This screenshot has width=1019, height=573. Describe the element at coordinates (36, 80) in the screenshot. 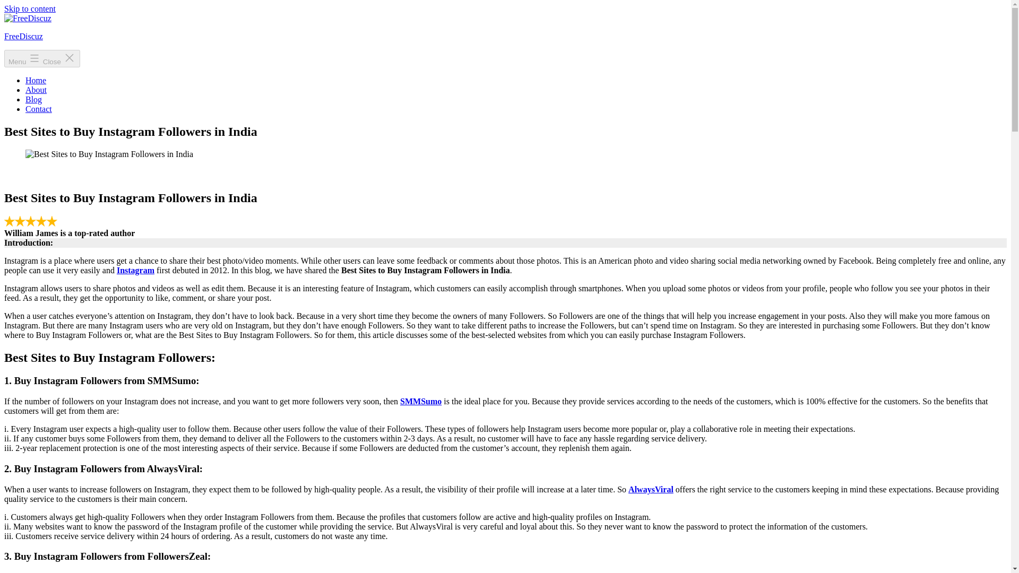

I see `Home` at that location.